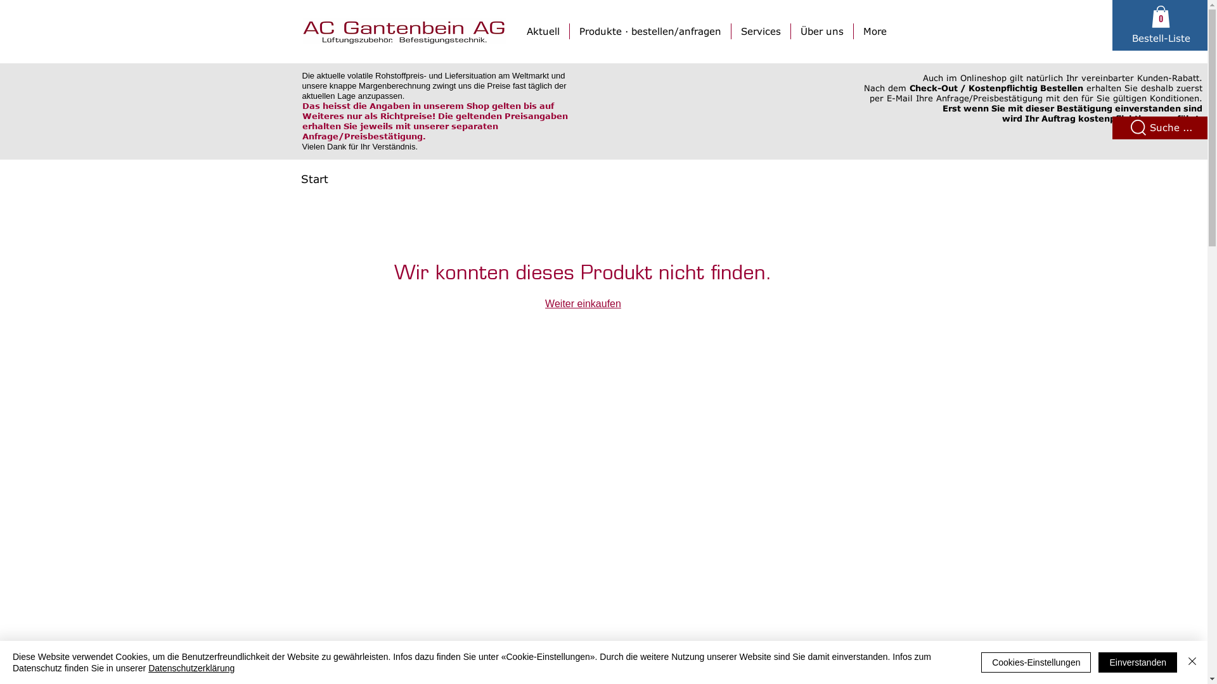  What do you see at coordinates (1171, 127) in the screenshot?
I see `Suche ...` at bounding box center [1171, 127].